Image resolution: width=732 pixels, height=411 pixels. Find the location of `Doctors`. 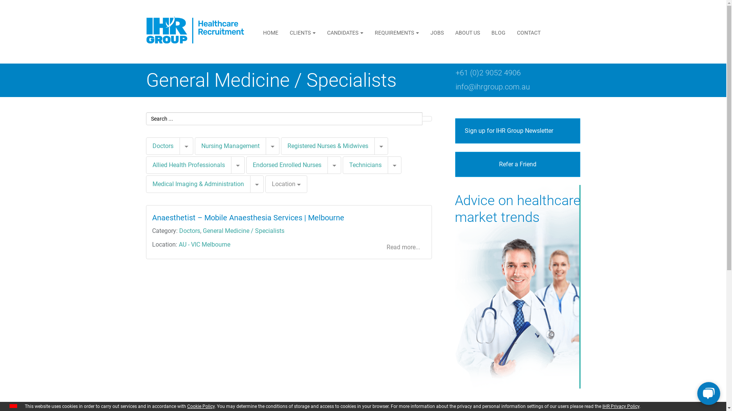

Doctors is located at coordinates (163, 146).